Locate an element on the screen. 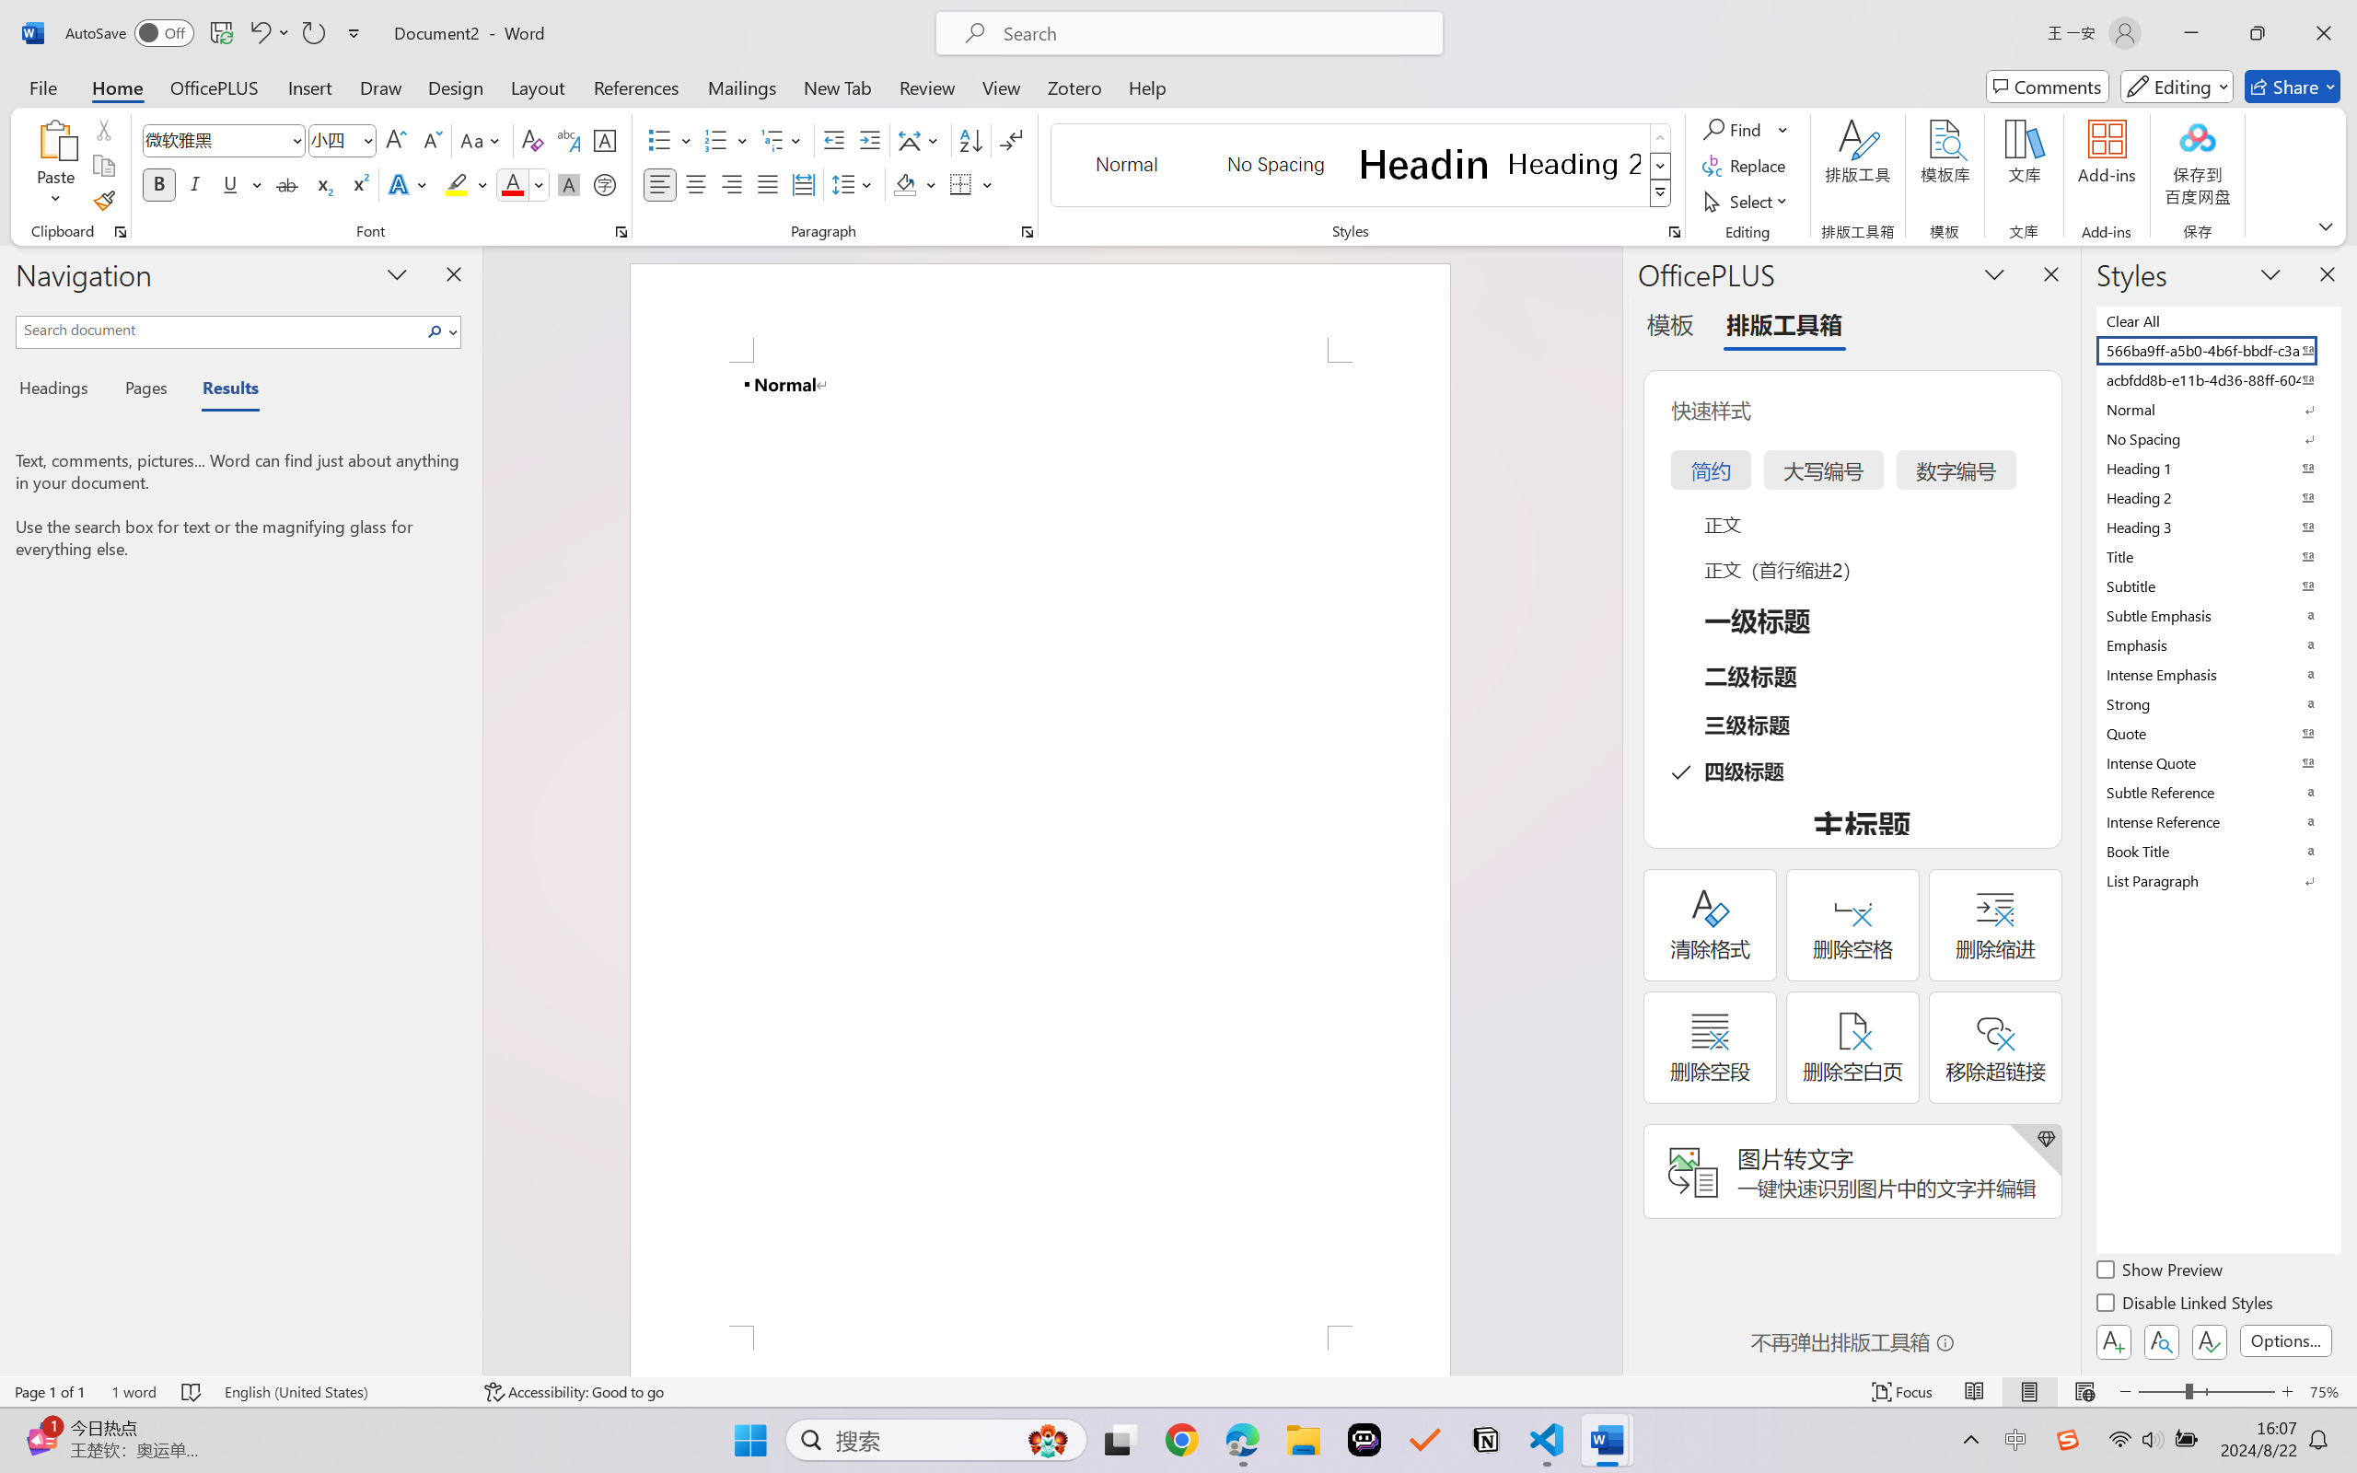 This screenshot has height=1473, width=2357. Shrink Font is located at coordinates (431, 140).